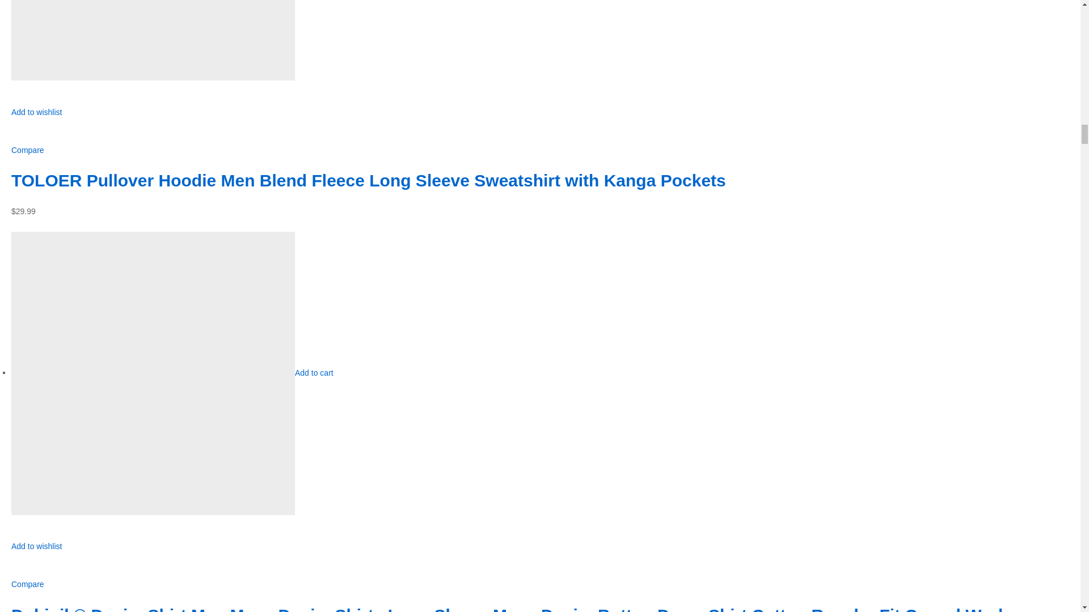 The height and width of the screenshot is (612, 1089). Describe the element at coordinates (27, 150) in the screenshot. I see `Compare` at that location.